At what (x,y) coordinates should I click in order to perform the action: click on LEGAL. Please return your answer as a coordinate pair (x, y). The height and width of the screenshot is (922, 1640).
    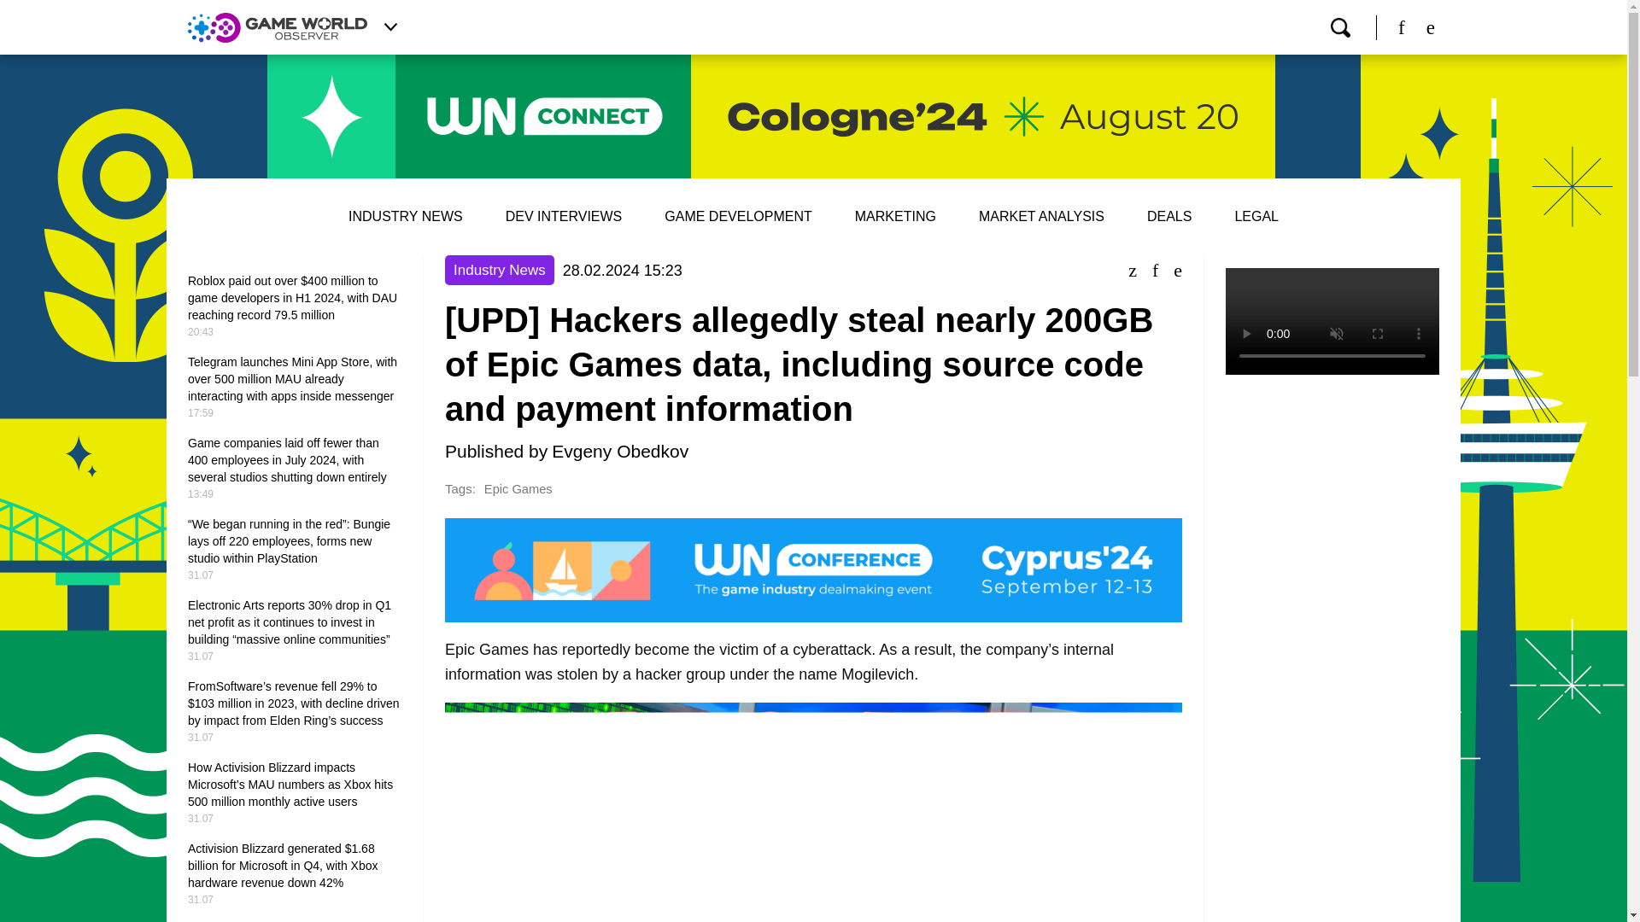
    Looking at the image, I should click on (1256, 217).